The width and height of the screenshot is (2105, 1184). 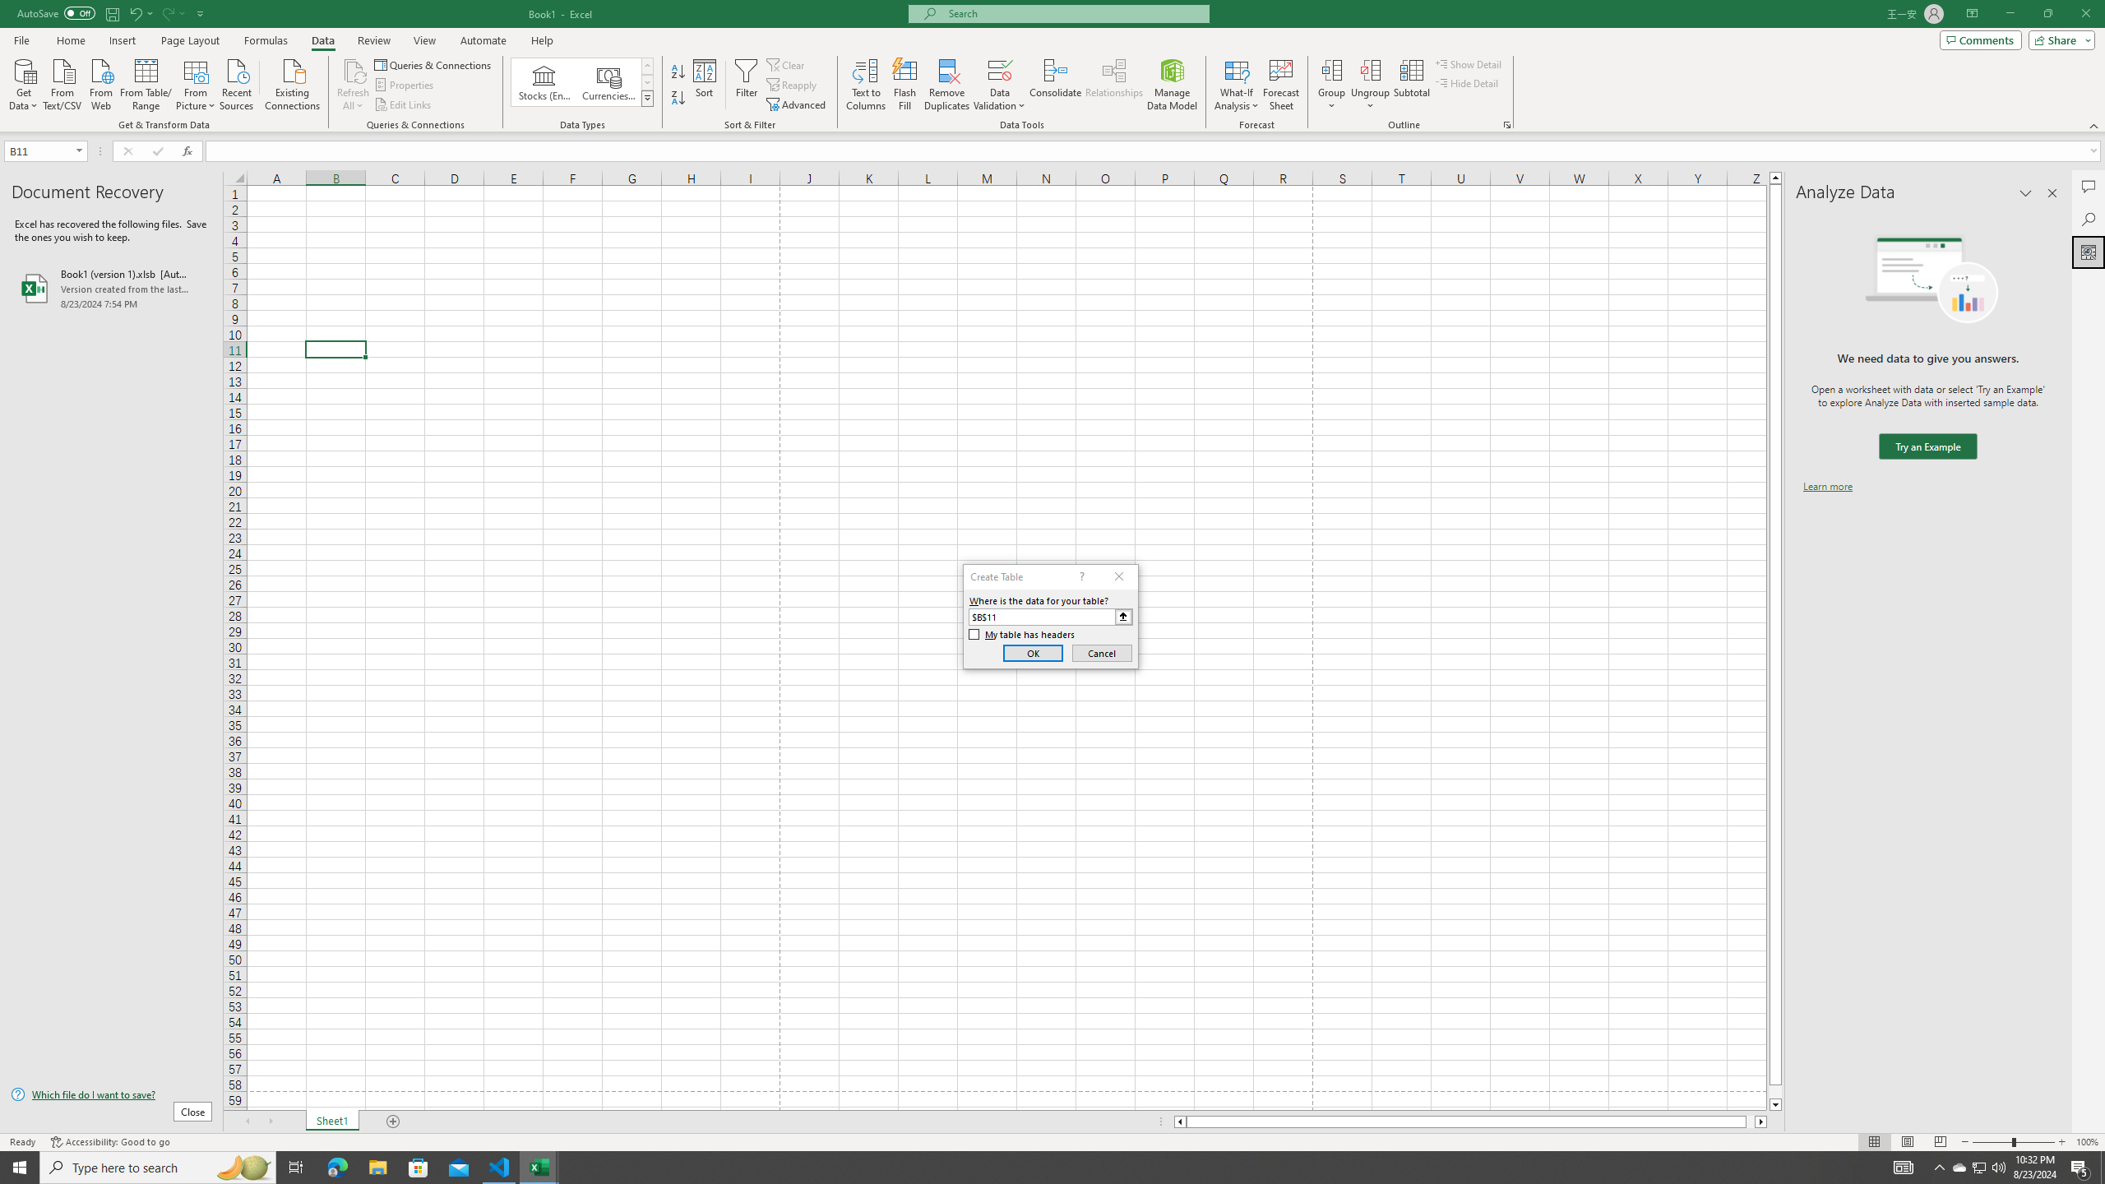 What do you see at coordinates (904, 85) in the screenshot?
I see `Flash Fill` at bounding box center [904, 85].